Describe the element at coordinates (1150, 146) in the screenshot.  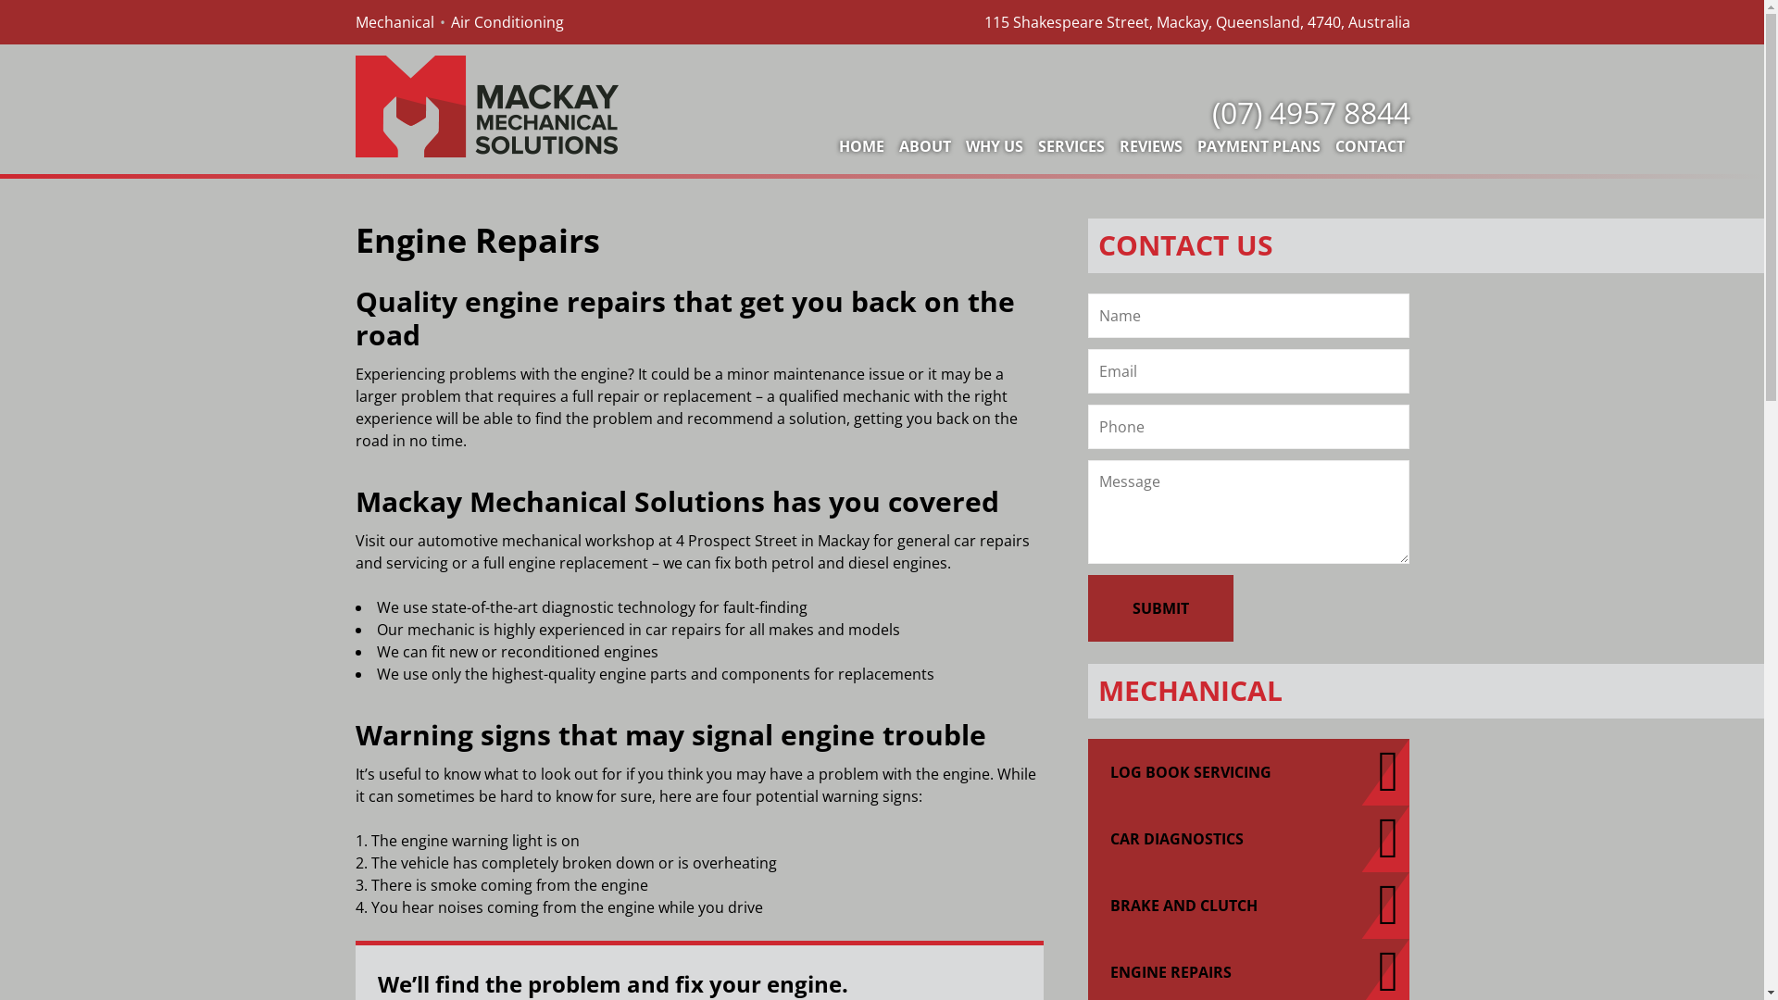
I see `REVIEWS` at that location.